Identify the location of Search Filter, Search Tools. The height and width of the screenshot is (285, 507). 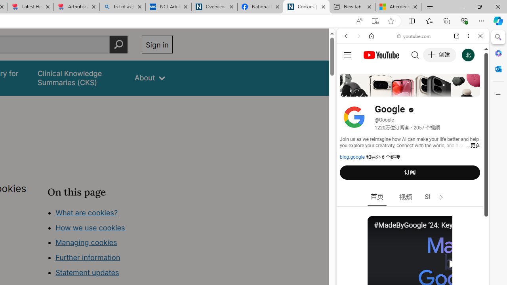
(433, 90).